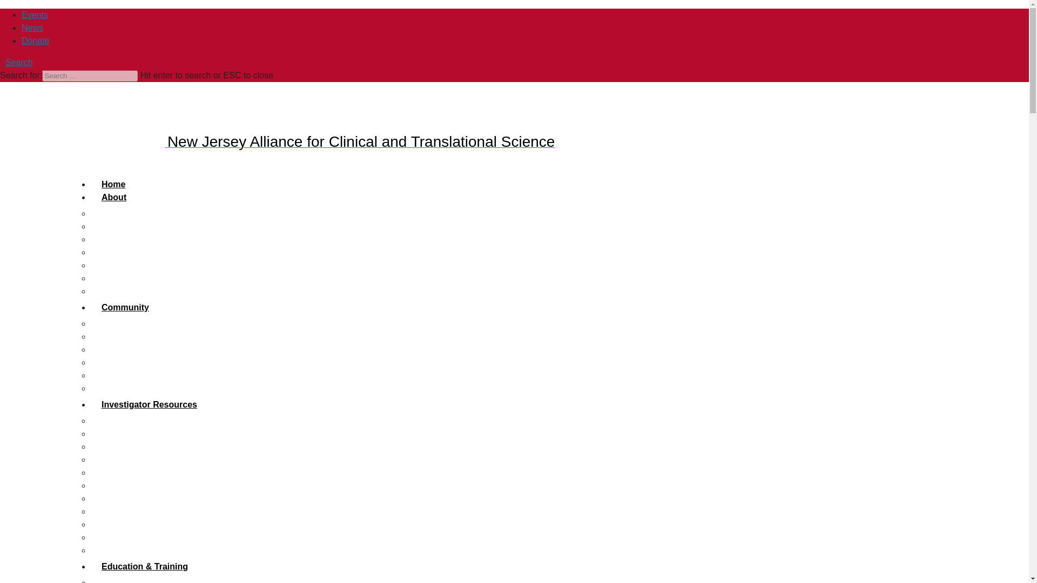 The height and width of the screenshot is (583, 1037). Describe the element at coordinates (115, 226) in the screenshot. I see `Membership` at that location.